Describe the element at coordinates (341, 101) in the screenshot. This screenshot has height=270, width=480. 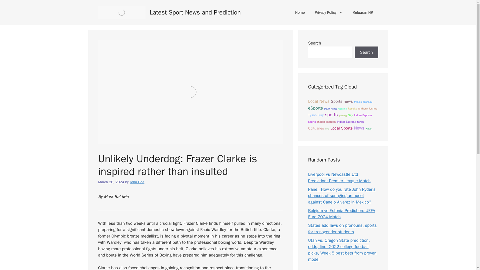
I see `Sports news` at that location.